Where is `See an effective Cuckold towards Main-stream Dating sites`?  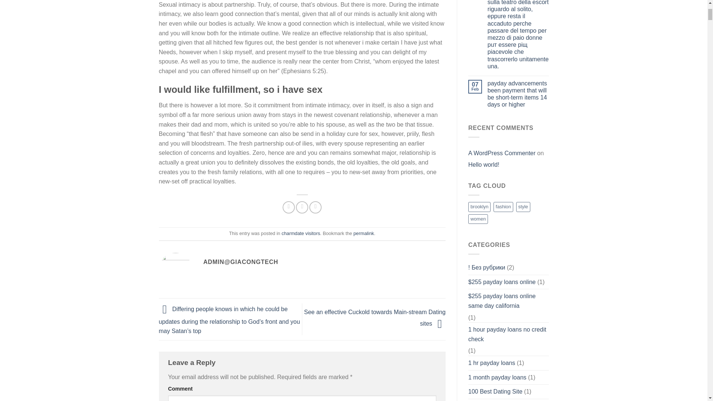
See an effective Cuckold towards Main-stream Dating sites is located at coordinates (375, 318).